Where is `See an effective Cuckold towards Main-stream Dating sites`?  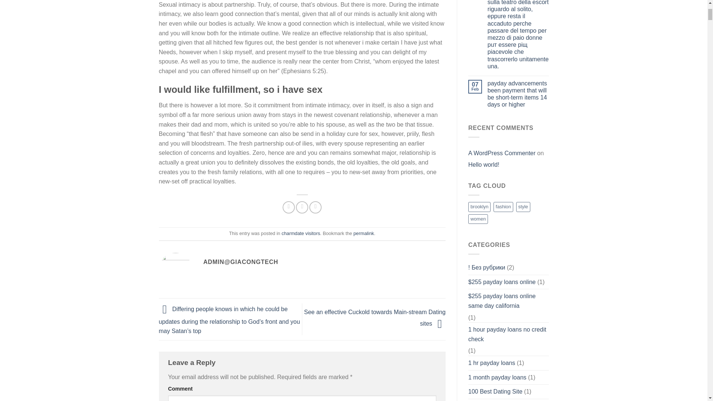
See an effective Cuckold towards Main-stream Dating sites is located at coordinates (375, 318).